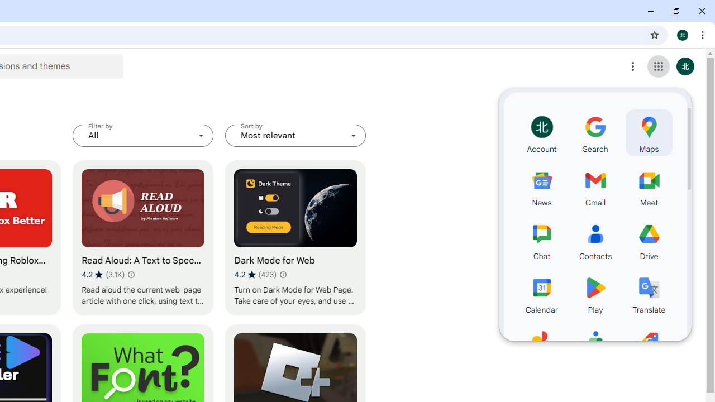 The height and width of the screenshot is (402, 715). What do you see at coordinates (283, 275) in the screenshot?
I see `Learn more about results and reviews "Dark Mode for Web"` at bounding box center [283, 275].